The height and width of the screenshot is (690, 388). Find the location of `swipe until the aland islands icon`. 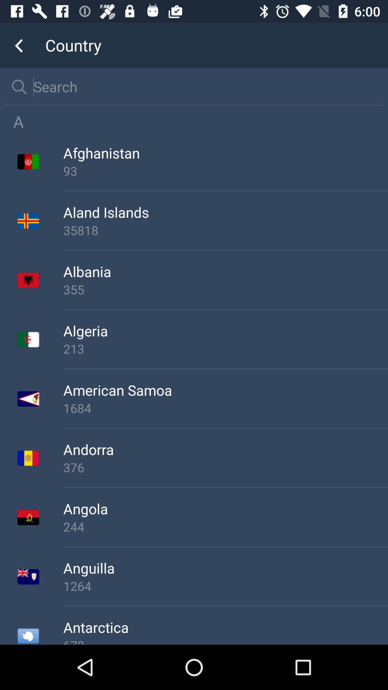

swipe until the aland islands icon is located at coordinates (226, 212).